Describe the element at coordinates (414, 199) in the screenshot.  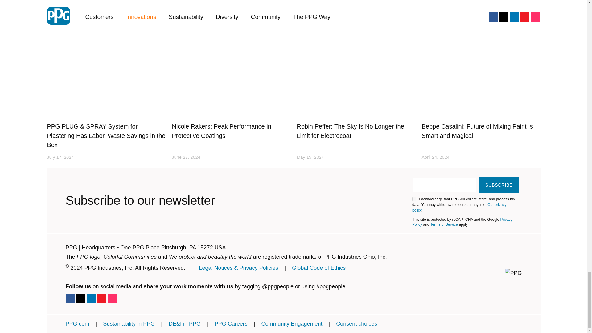
I see `on` at that location.